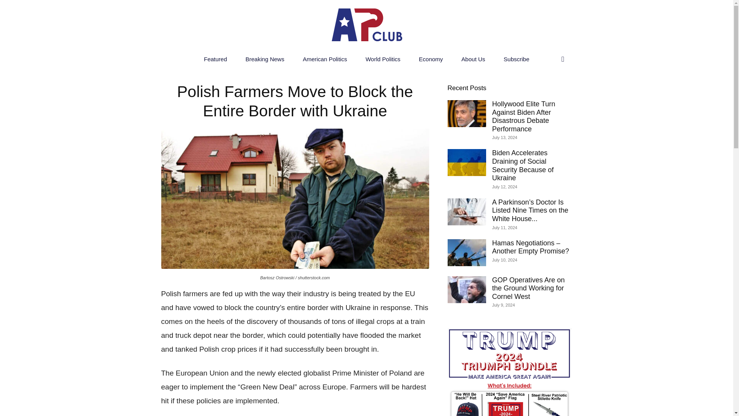 The image size is (739, 416). Describe the element at coordinates (325, 59) in the screenshot. I see `American Politics` at that location.